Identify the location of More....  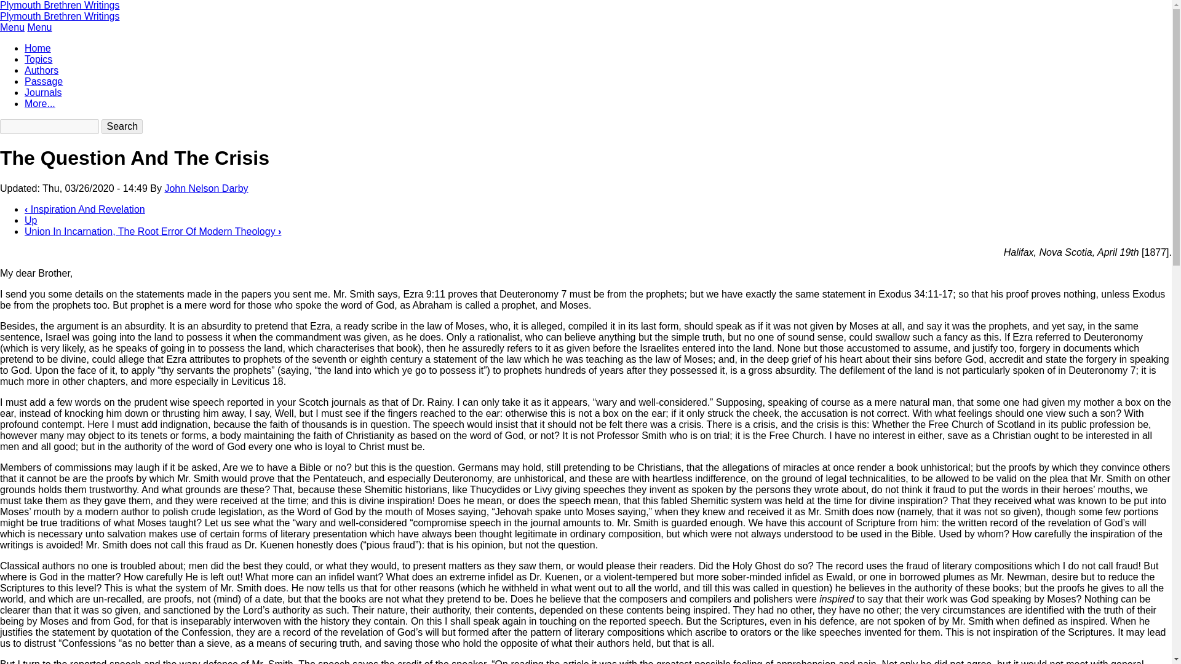
(40, 103).